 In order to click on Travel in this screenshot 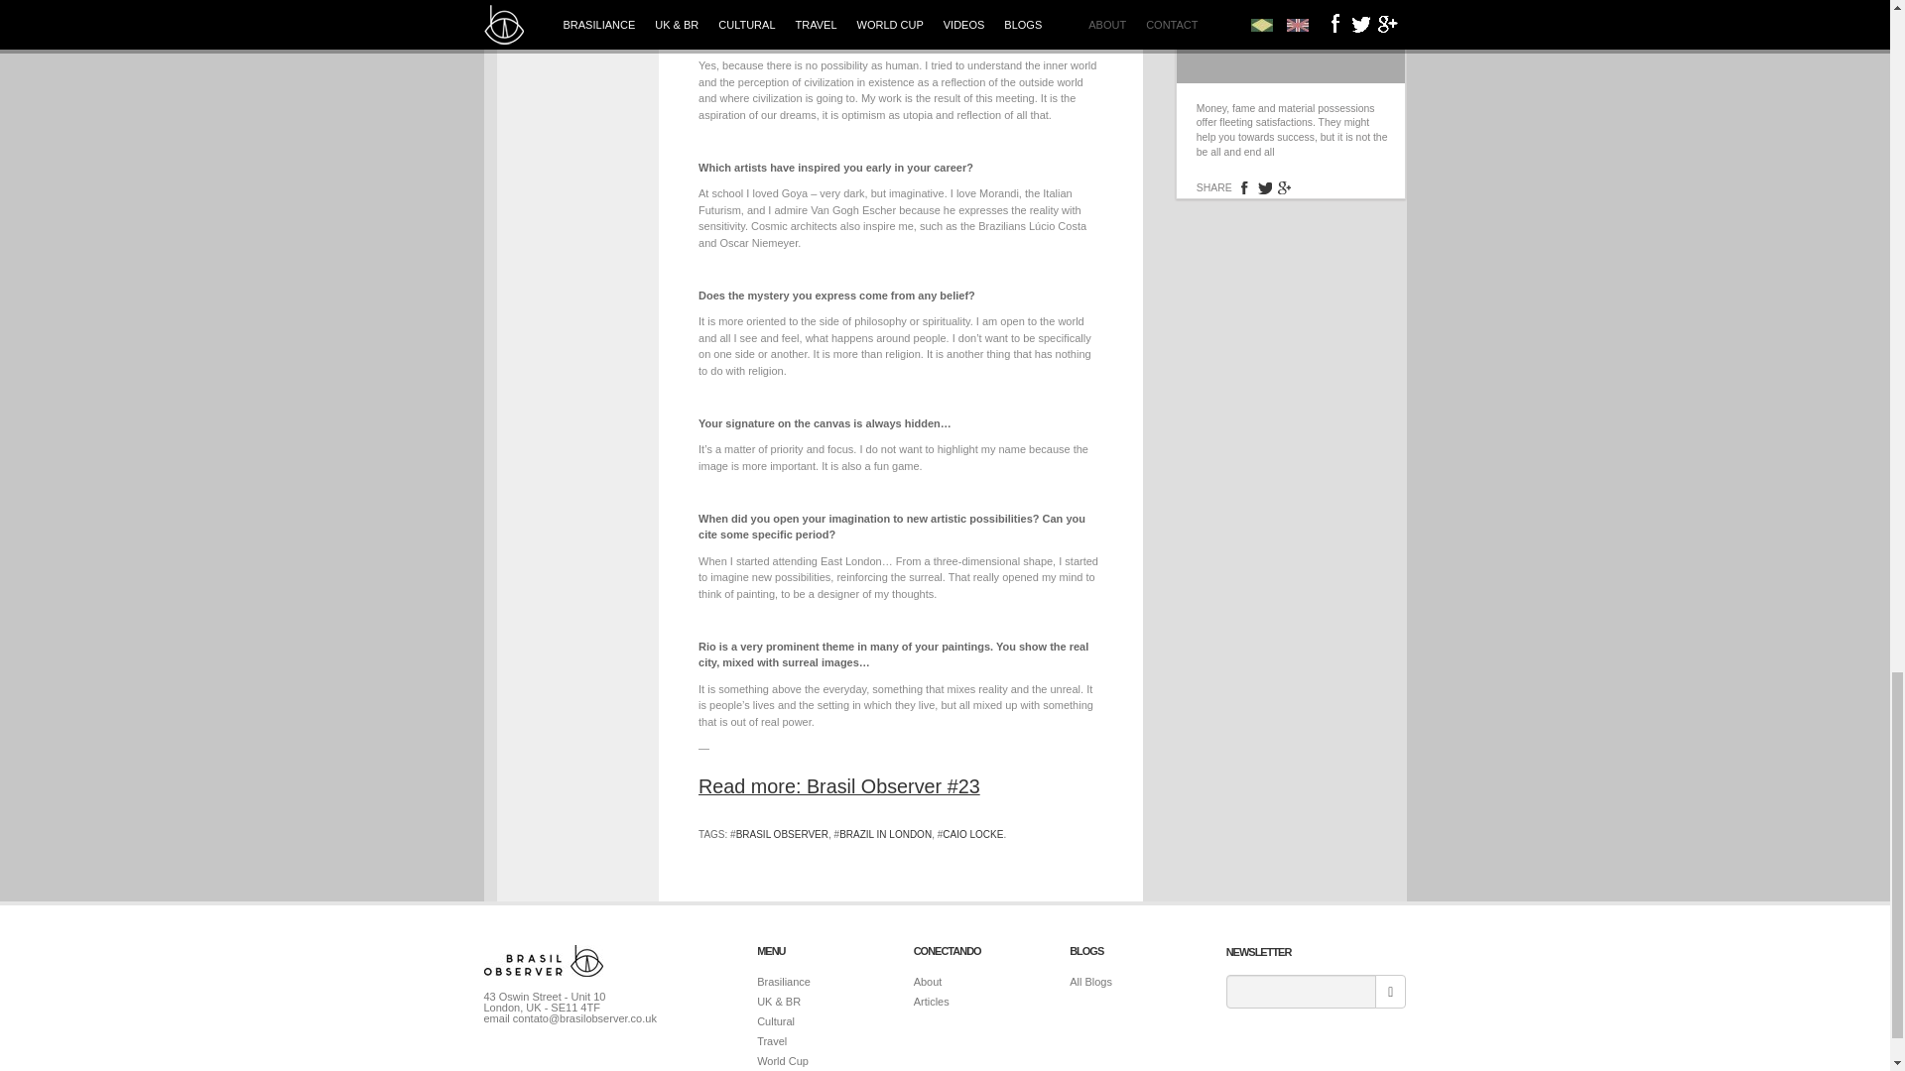, I will do `click(771, 1041)`.